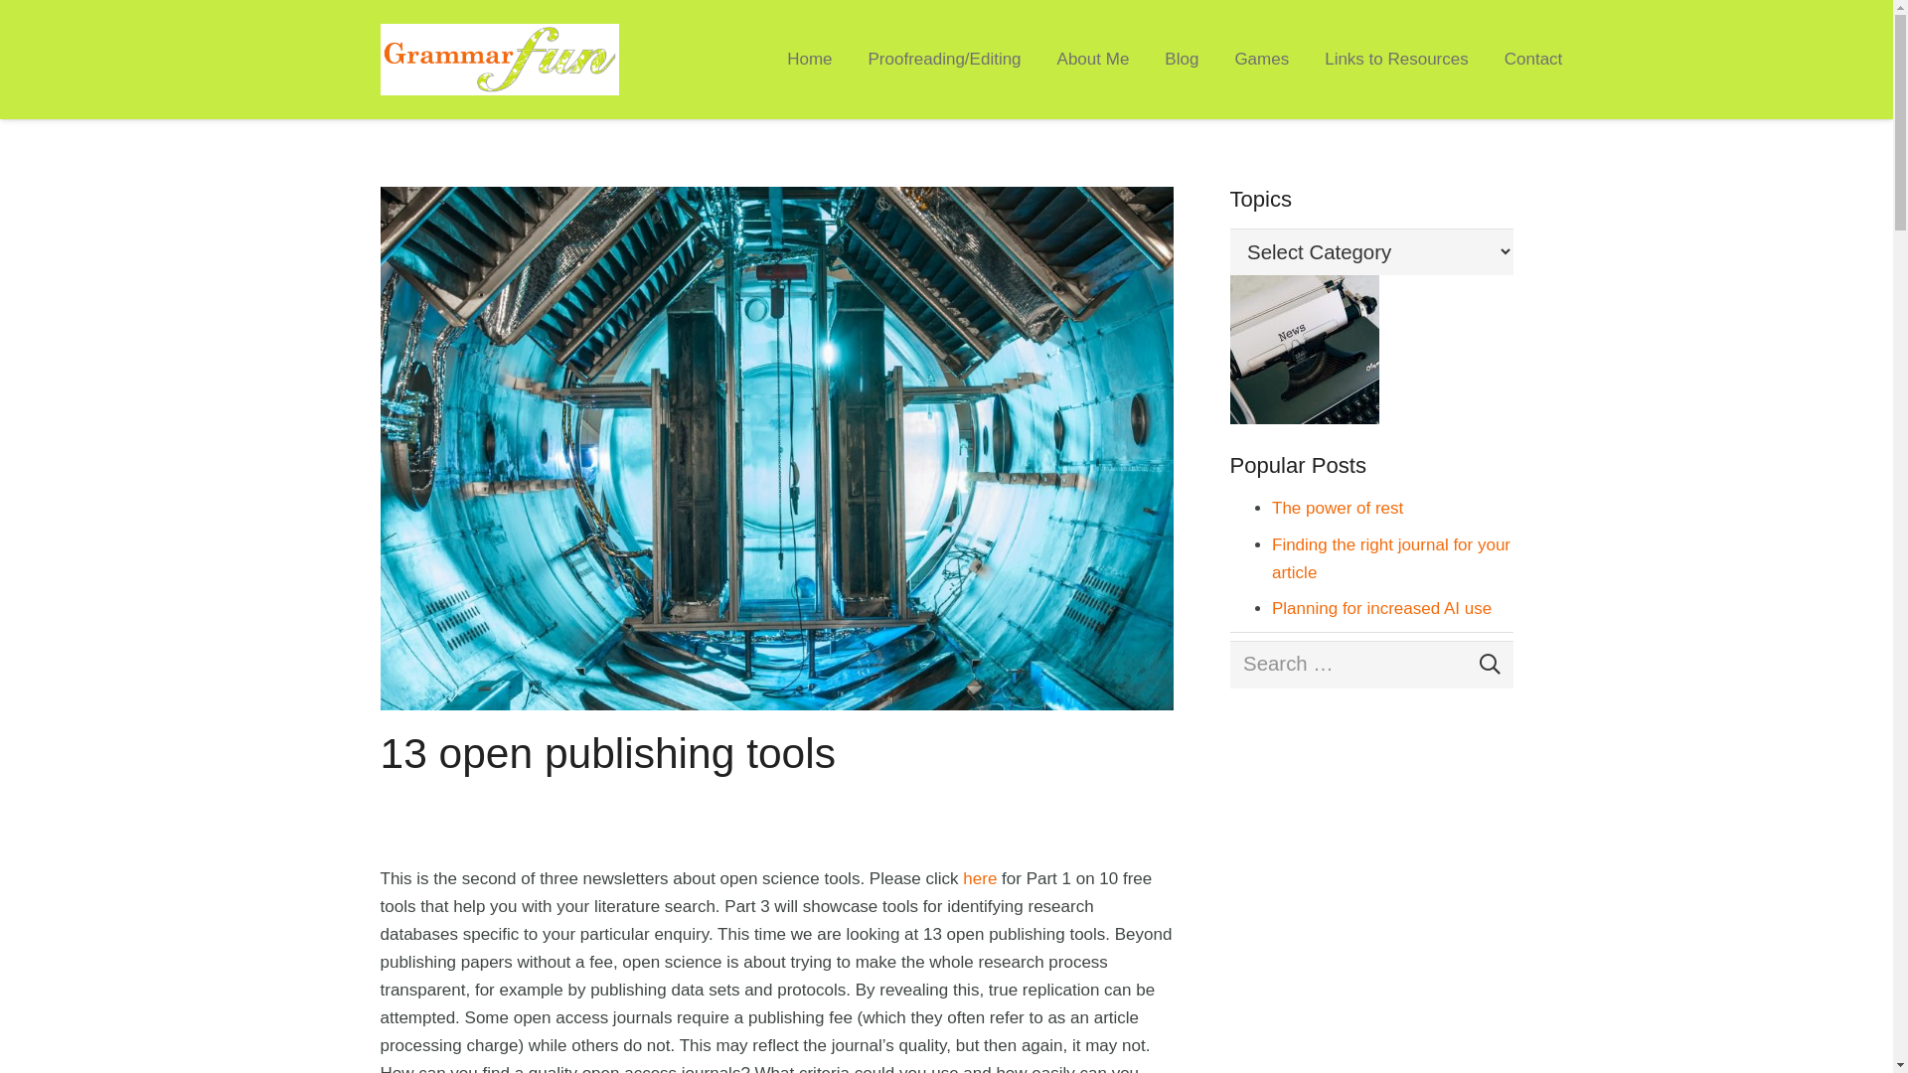 Image resolution: width=1908 pixels, height=1073 pixels. Describe the element at coordinates (1262, 60) in the screenshot. I see `Games` at that location.